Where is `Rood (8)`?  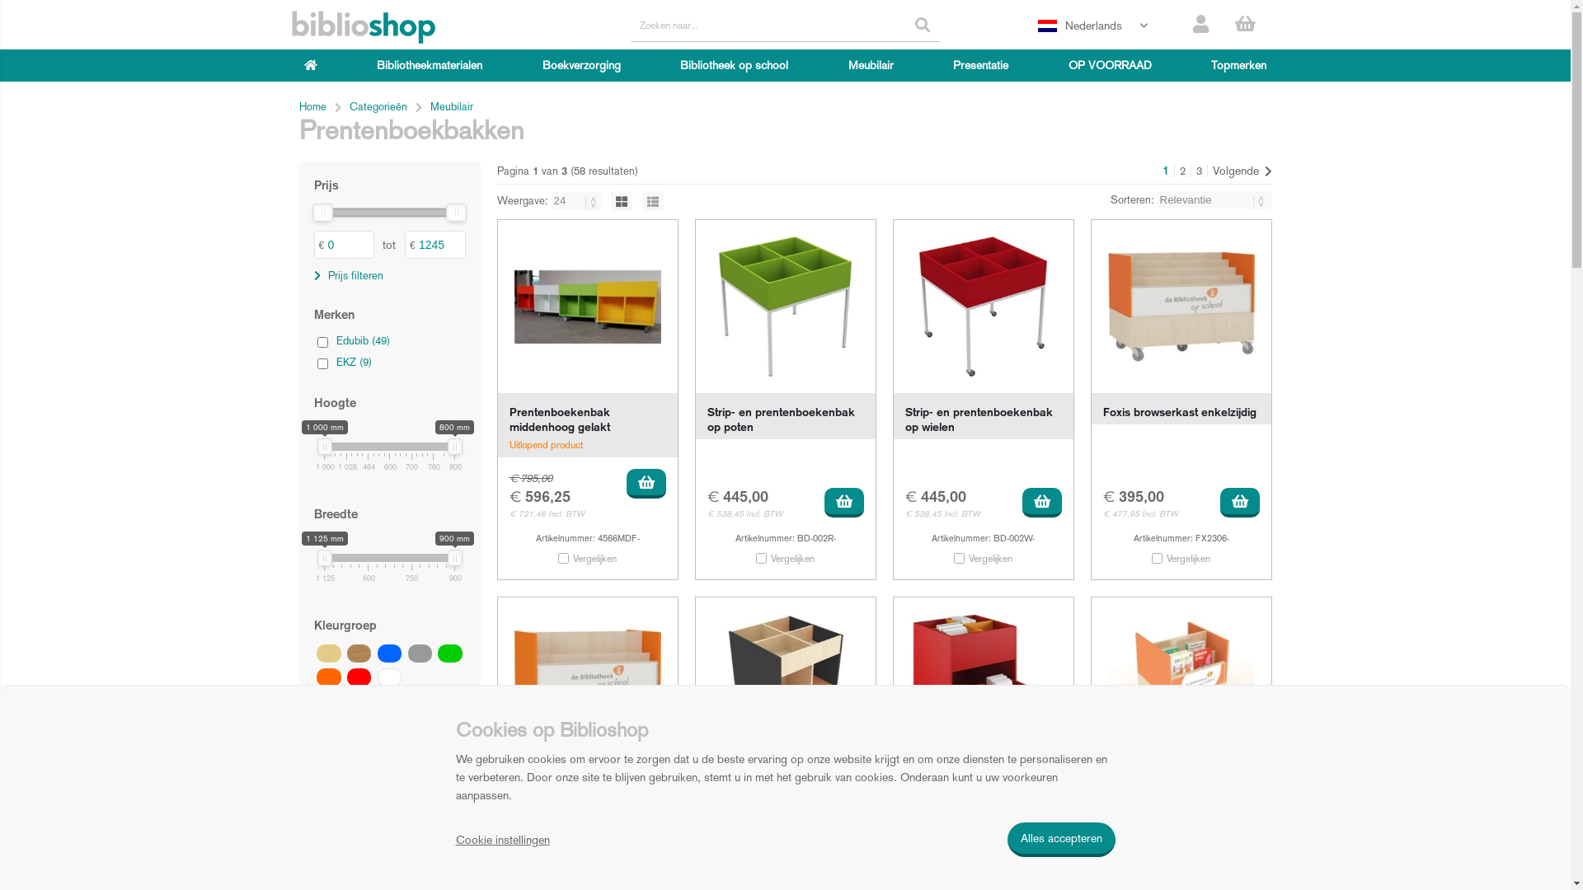
Rood (8) is located at coordinates (359, 677).